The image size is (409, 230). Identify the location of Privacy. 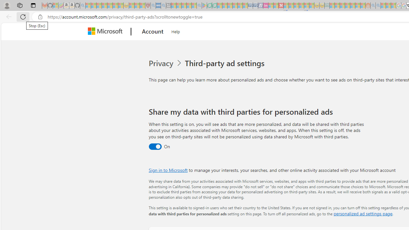
(161, 63).